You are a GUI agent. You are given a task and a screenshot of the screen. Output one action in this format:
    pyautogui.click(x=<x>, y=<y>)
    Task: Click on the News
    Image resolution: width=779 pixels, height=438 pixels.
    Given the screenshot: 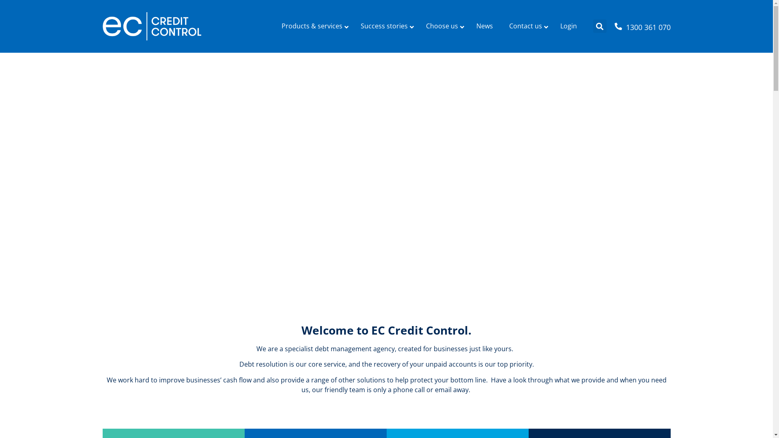 What is the action you would take?
    pyautogui.click(x=484, y=26)
    